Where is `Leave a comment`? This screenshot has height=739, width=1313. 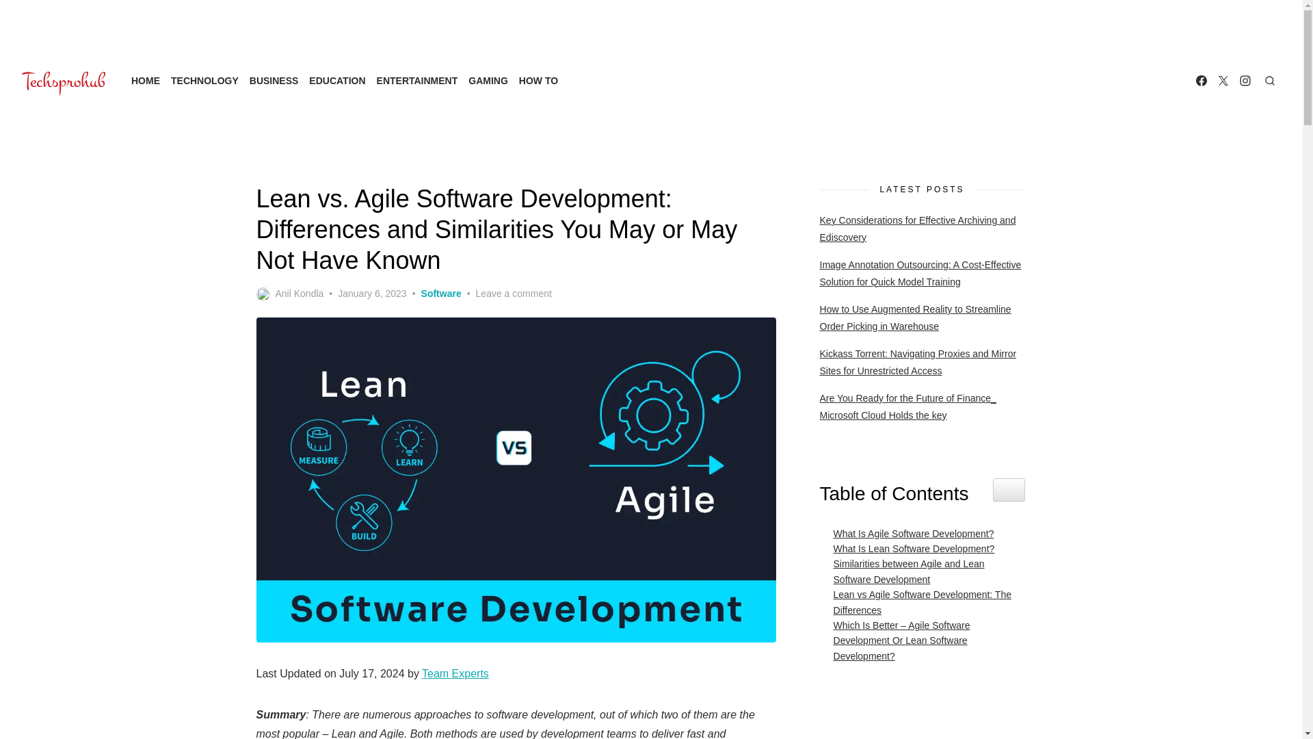
Leave a comment is located at coordinates (513, 294).